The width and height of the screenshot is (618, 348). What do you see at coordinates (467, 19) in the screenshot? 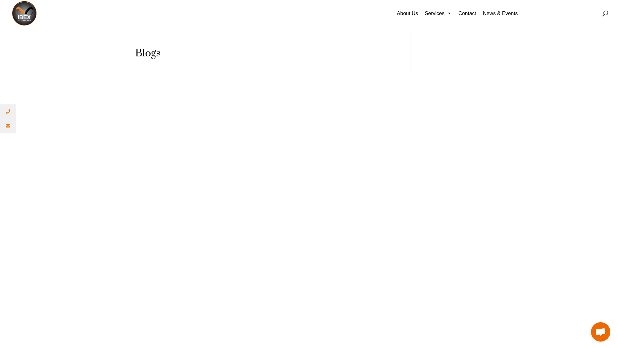
I see `Contact` at bounding box center [467, 19].